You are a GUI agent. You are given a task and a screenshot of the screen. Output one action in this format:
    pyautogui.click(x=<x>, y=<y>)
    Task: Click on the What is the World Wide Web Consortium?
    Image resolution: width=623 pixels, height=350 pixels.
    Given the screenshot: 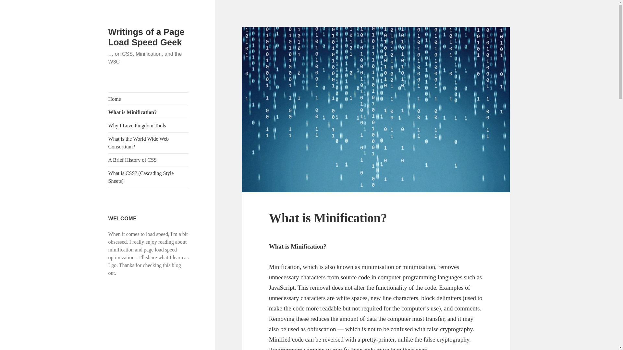 What is the action you would take?
    pyautogui.click(x=149, y=143)
    